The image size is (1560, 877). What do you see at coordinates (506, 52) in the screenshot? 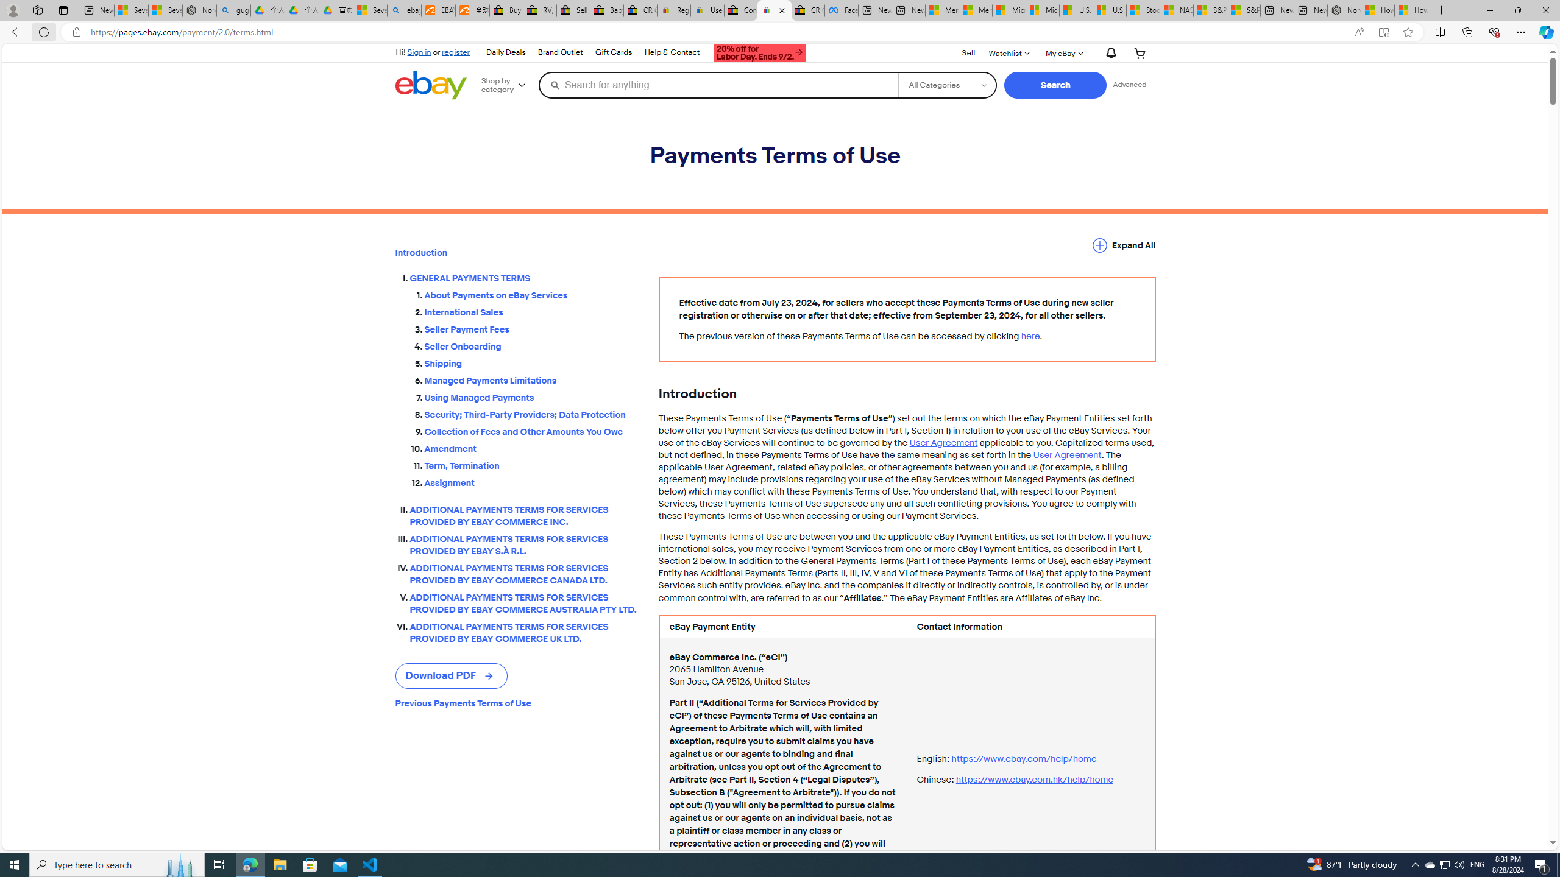
I see `Daily Deals` at bounding box center [506, 52].